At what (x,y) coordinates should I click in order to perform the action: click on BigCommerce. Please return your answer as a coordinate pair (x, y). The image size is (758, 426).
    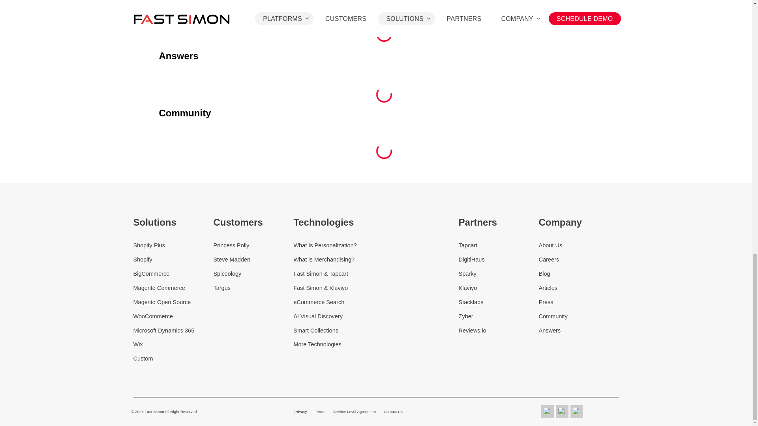
    Looking at the image, I should click on (173, 274).